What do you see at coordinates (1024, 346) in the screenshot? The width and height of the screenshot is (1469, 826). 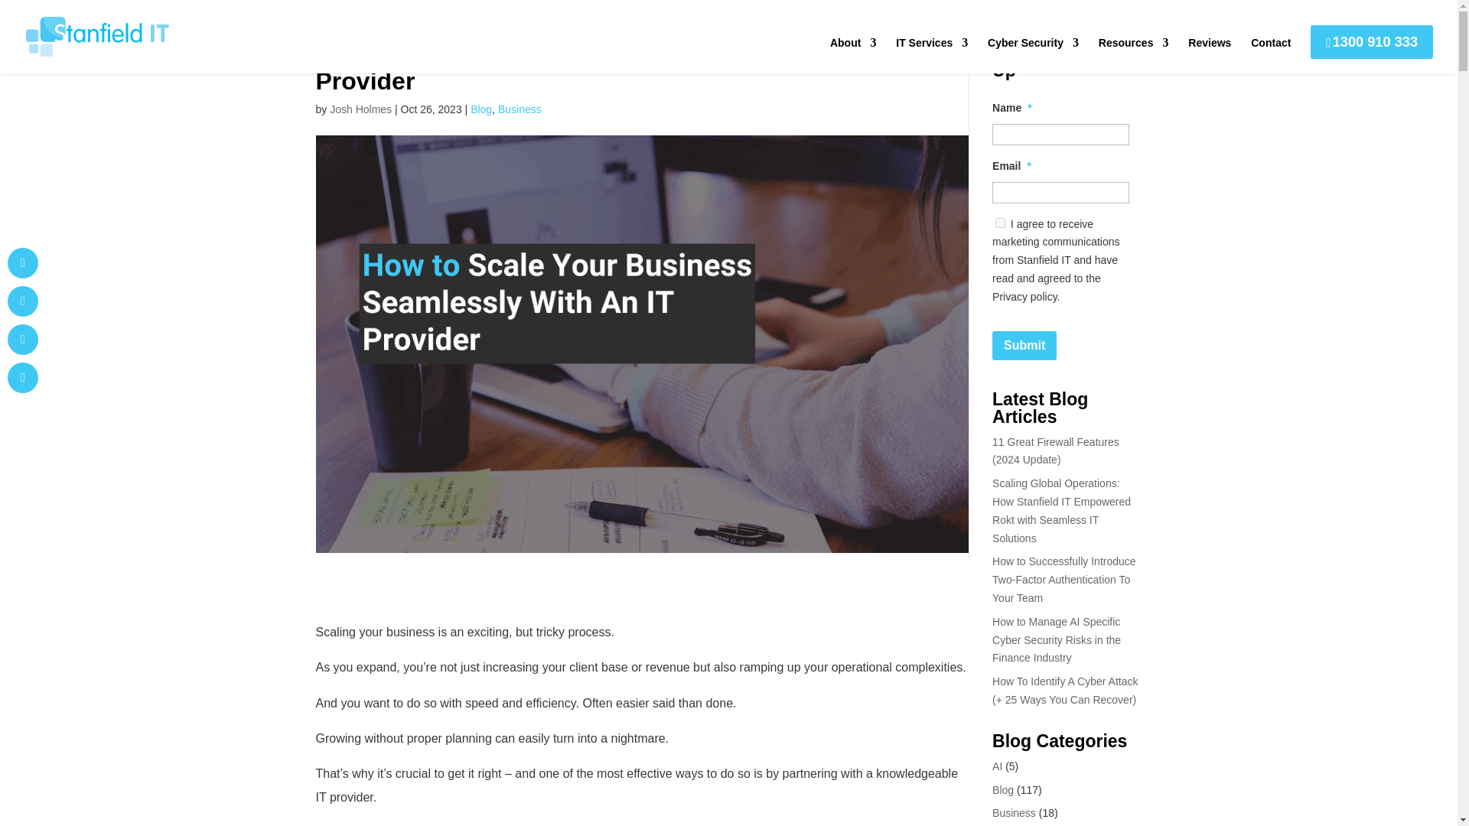 I see `Submit` at bounding box center [1024, 346].